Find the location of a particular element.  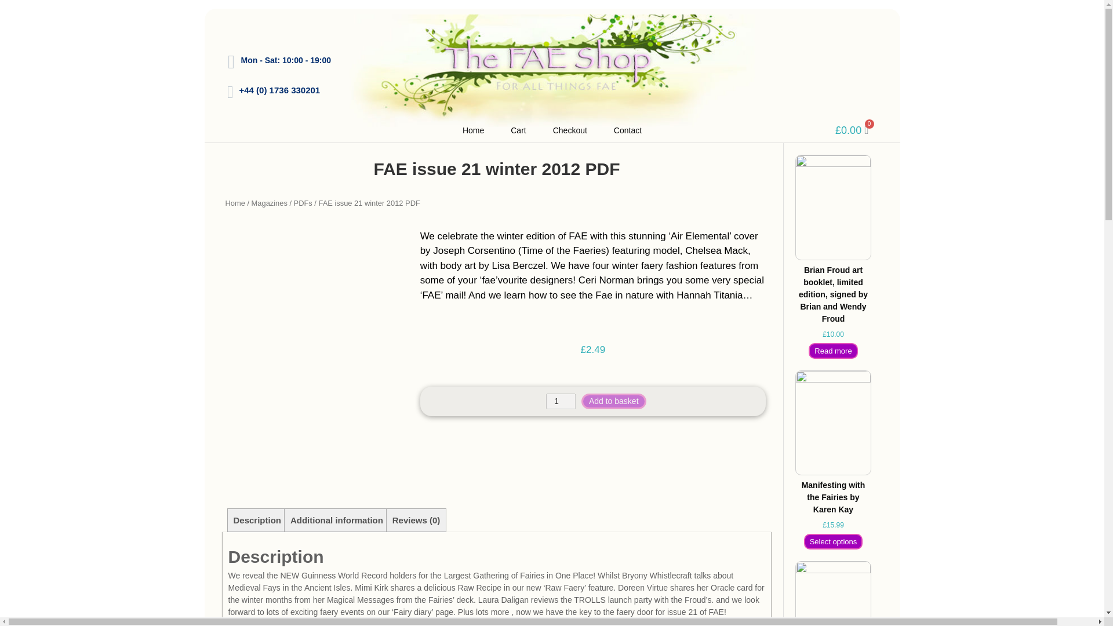

Home is located at coordinates (234, 203).